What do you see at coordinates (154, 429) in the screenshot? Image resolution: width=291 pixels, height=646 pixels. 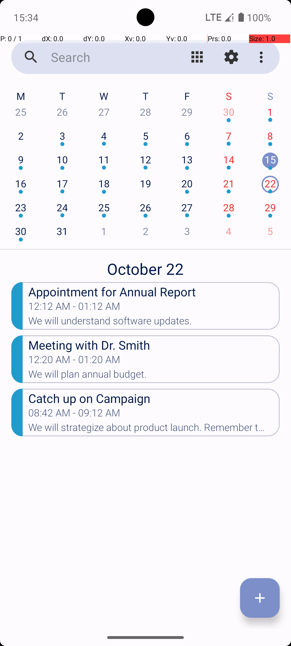 I see `We will strategize about product launch. Remember to confirm attendance.` at bounding box center [154, 429].